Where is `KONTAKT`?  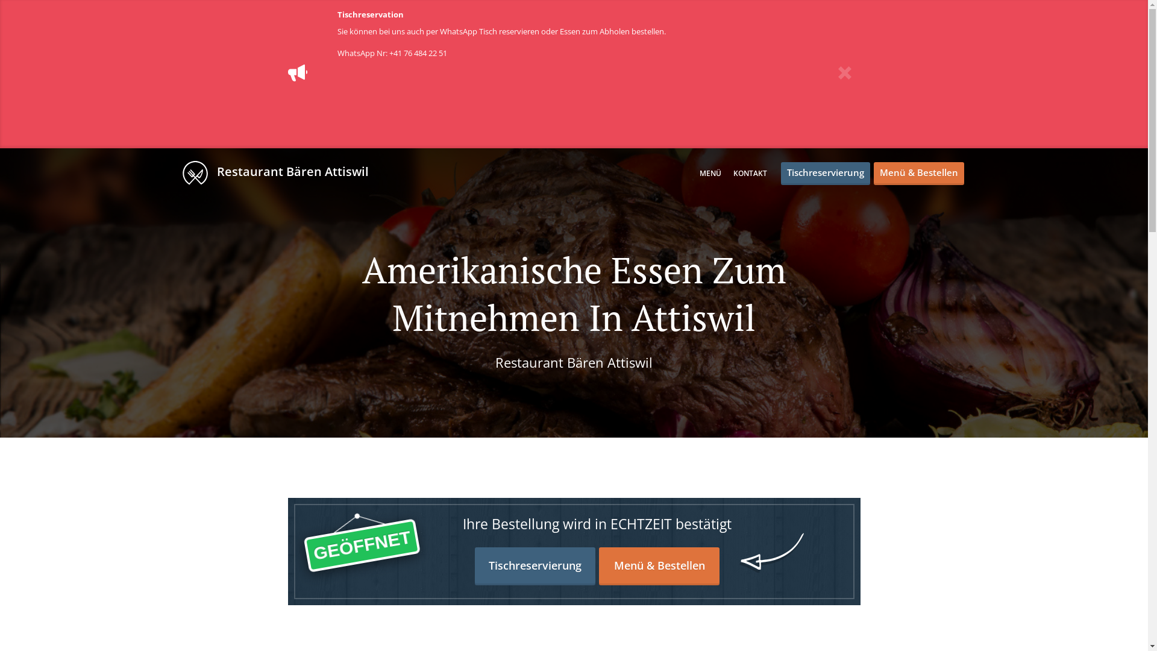
KONTAKT is located at coordinates (750, 174).